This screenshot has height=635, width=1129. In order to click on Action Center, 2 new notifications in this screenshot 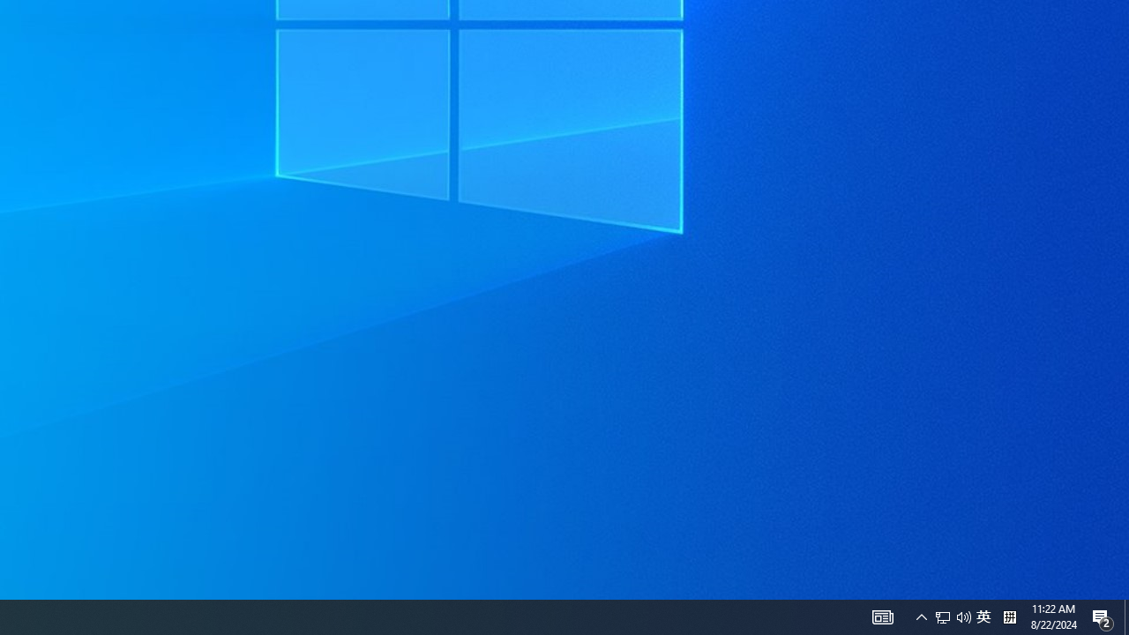, I will do `click(963, 617)`.